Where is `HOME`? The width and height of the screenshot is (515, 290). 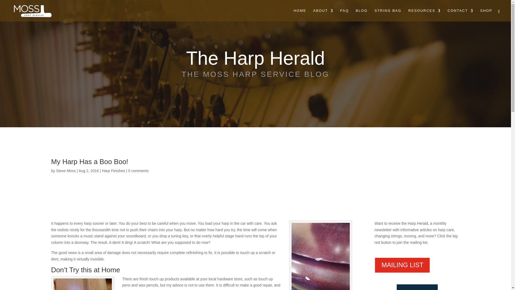
HOME is located at coordinates (300, 15).